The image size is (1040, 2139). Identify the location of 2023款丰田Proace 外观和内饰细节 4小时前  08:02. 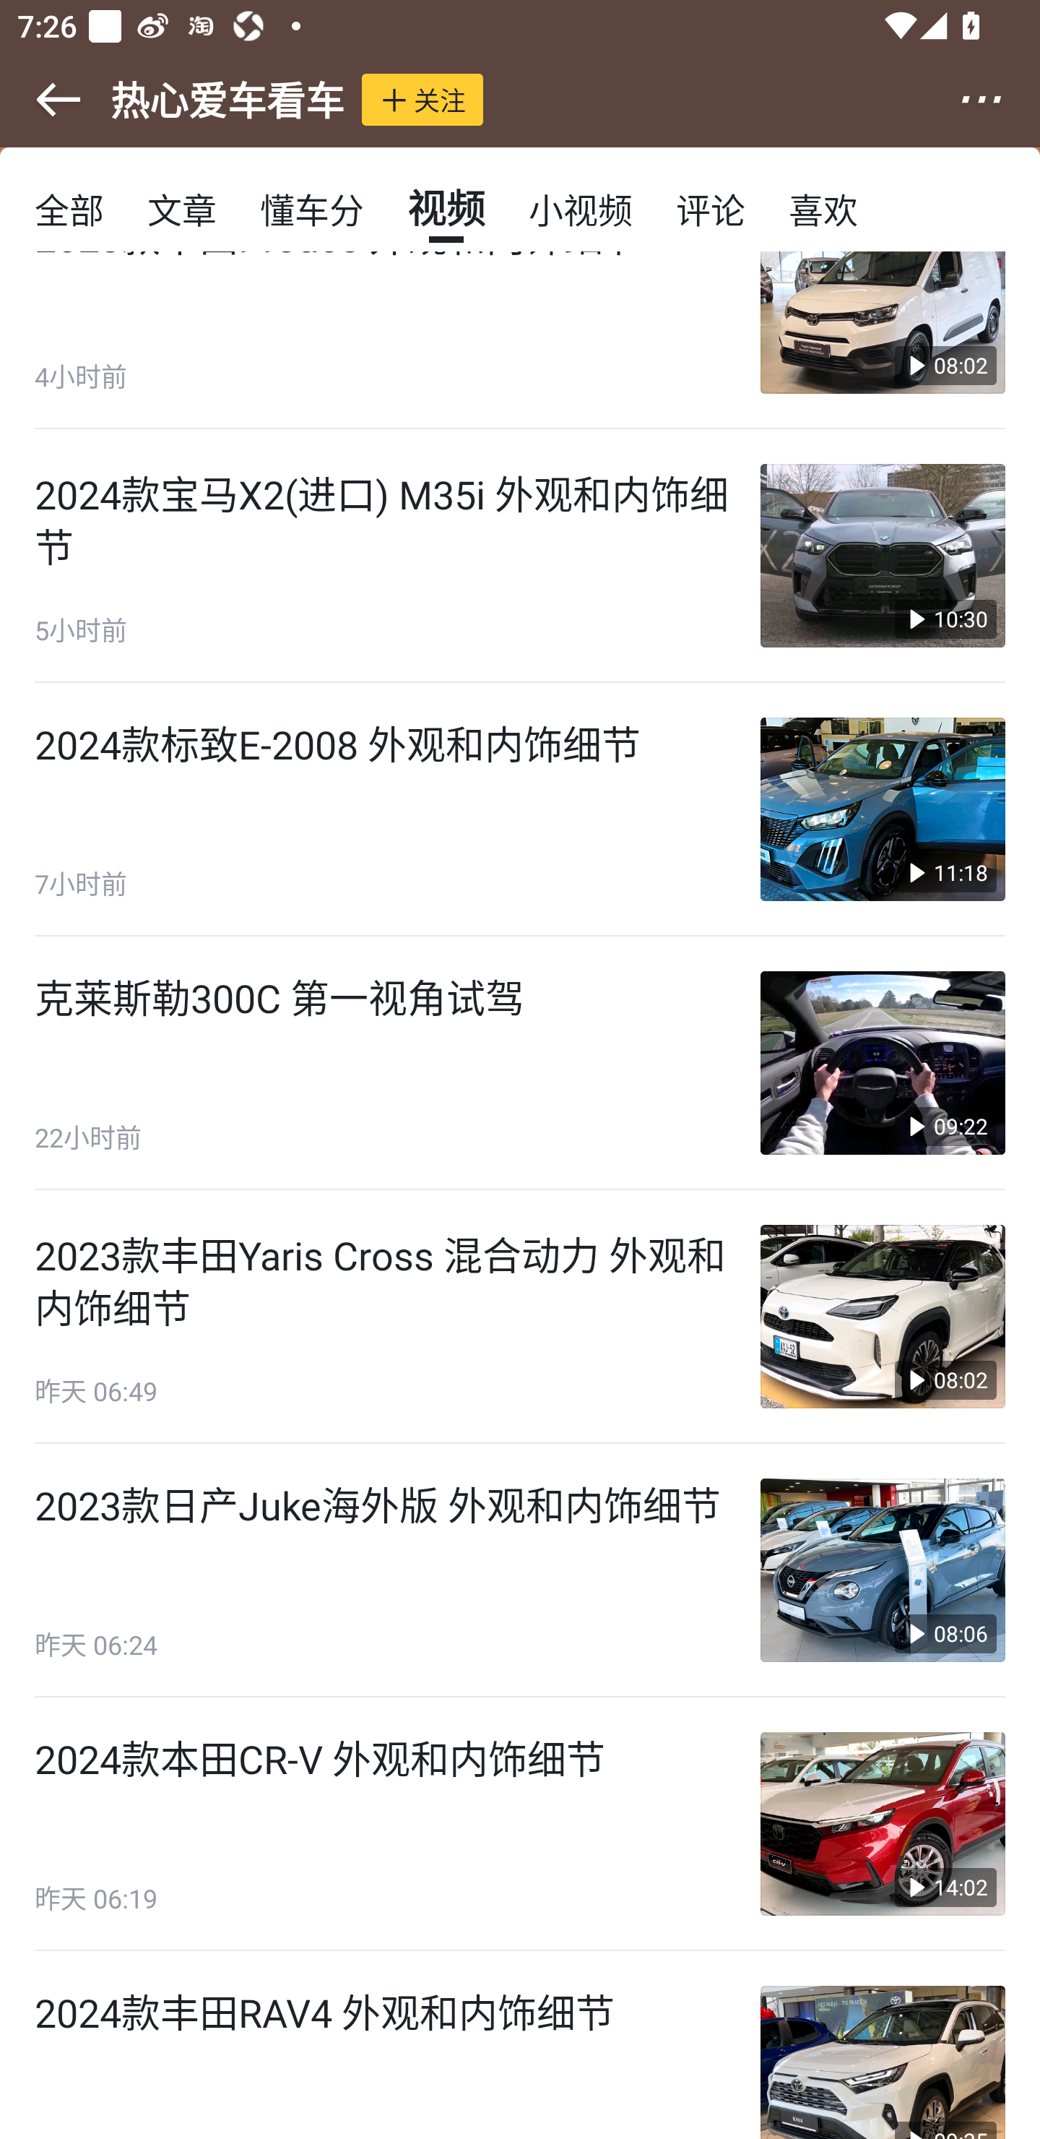
(520, 341).